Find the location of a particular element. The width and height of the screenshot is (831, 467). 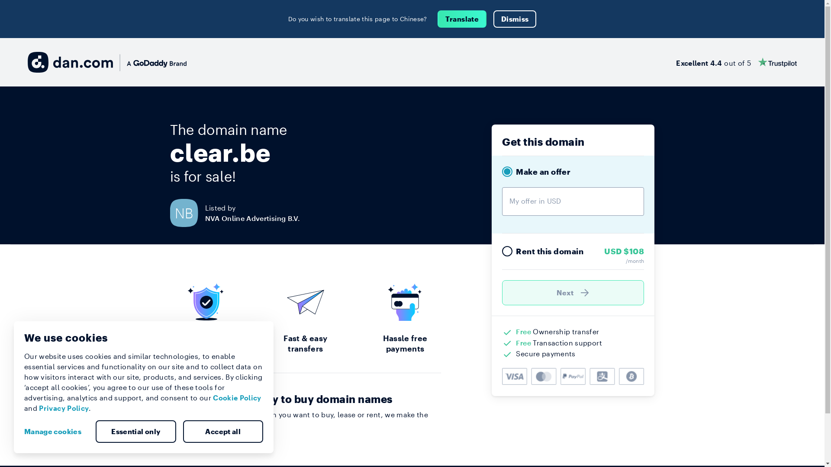

Translate is located at coordinates (462, 19).